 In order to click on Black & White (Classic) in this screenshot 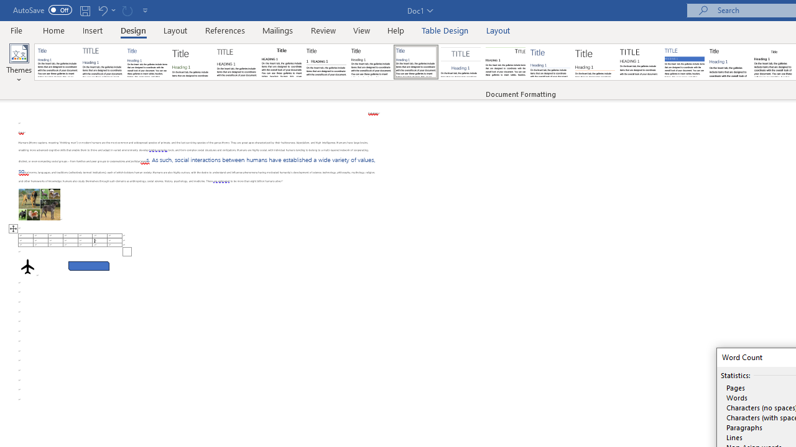, I will do `click(281, 62)`.